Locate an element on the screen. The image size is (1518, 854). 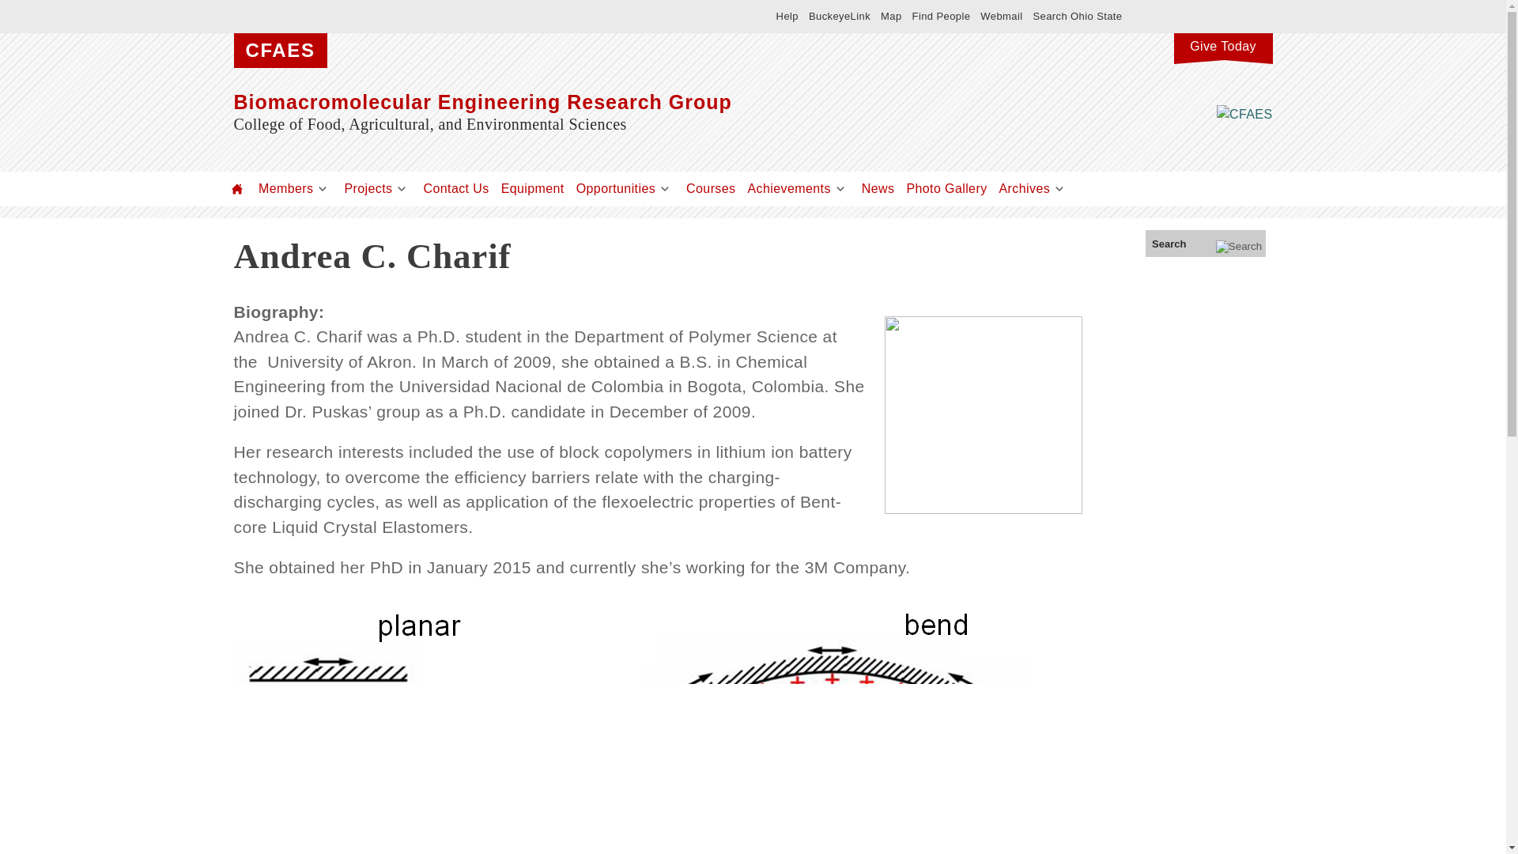
The Ohio State University is located at coordinates (416, 16).